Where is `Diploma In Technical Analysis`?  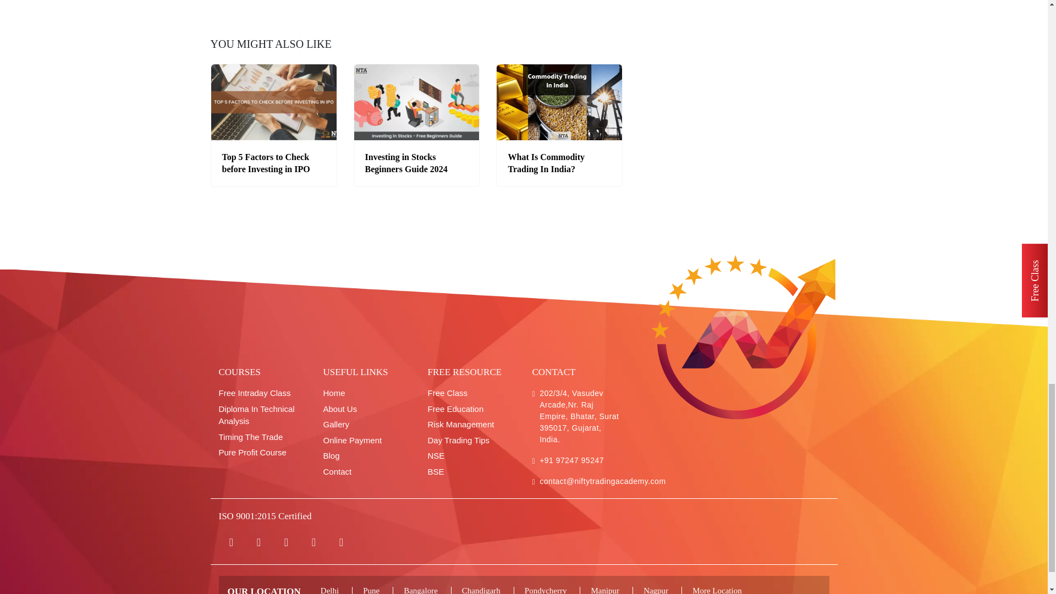
Diploma In Technical Analysis is located at coordinates (263, 415).